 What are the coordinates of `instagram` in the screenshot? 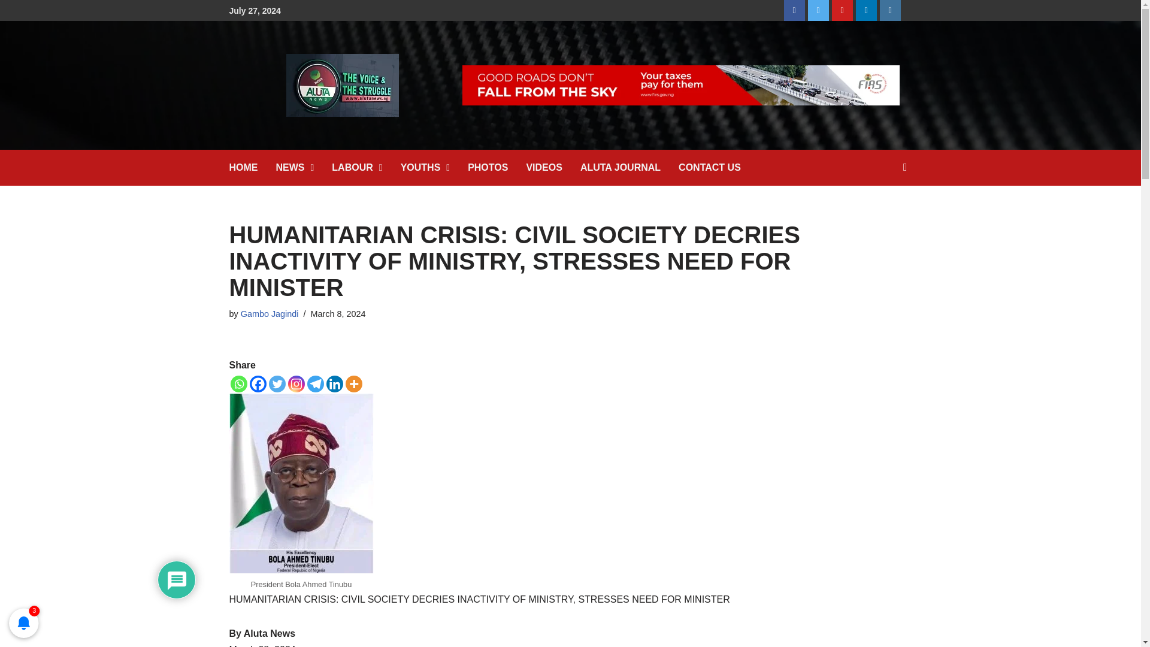 It's located at (890, 10).